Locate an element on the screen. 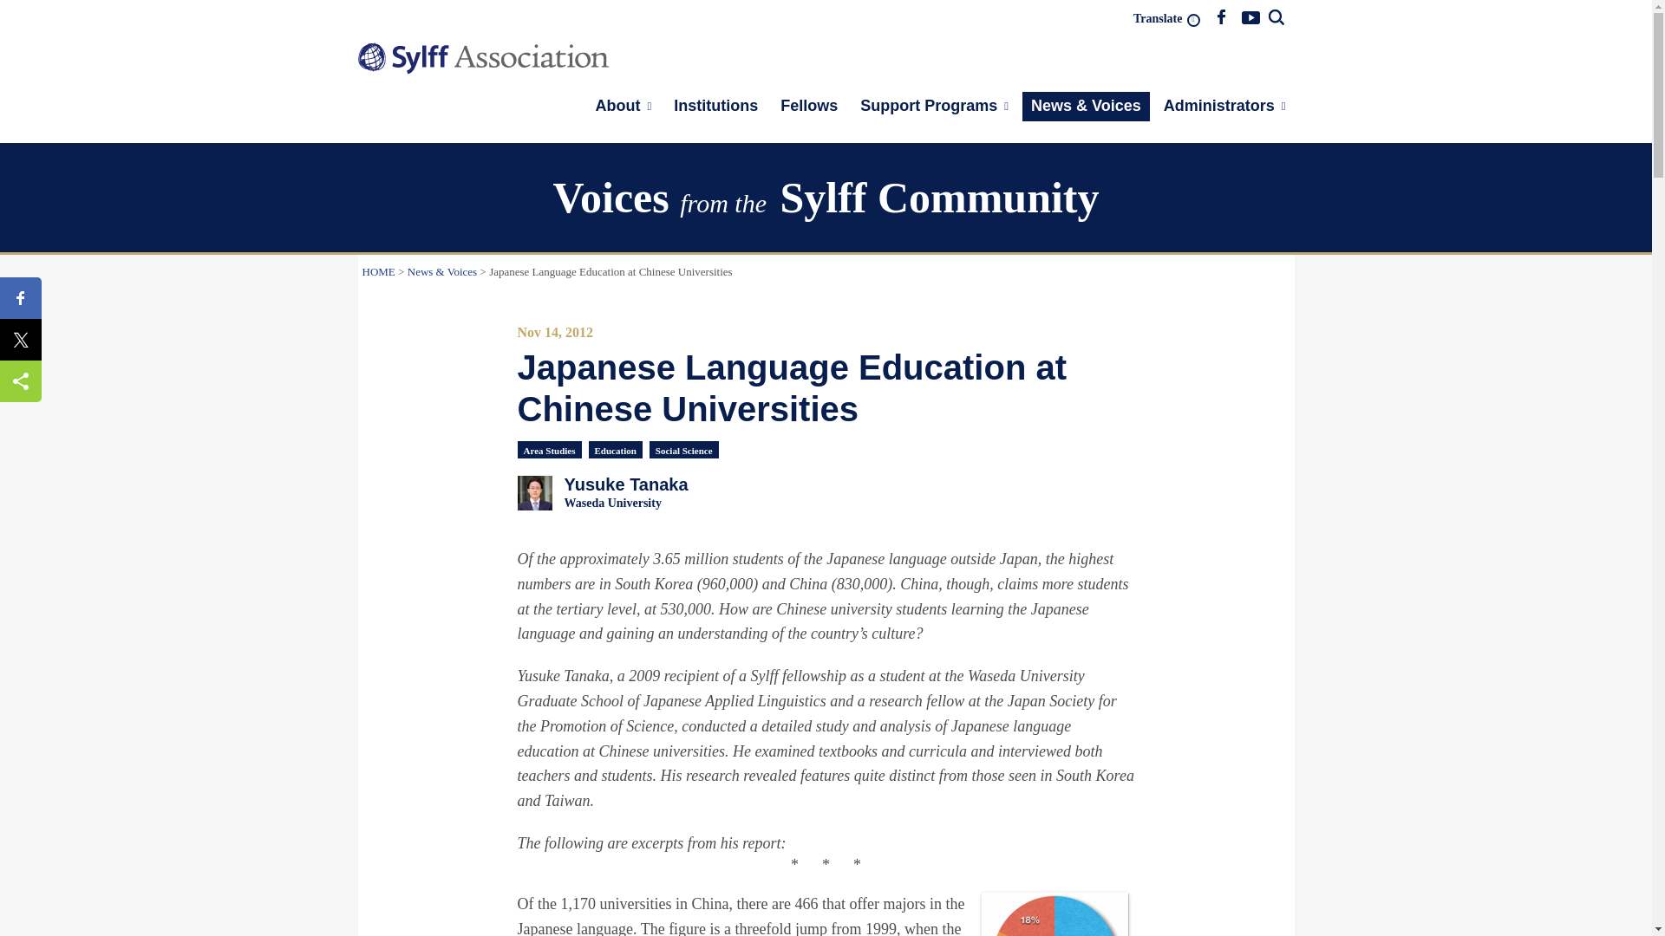 The image size is (1665, 936). Support Programs is located at coordinates (934, 106).